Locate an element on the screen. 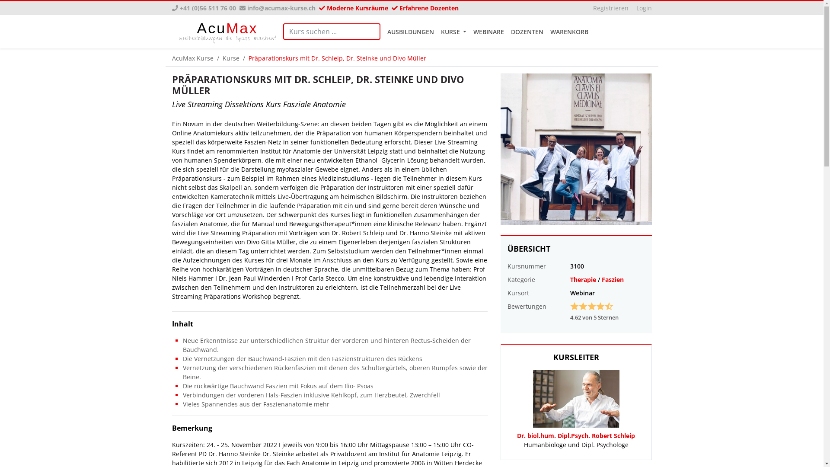 The height and width of the screenshot is (467, 830). DOZENTEN is located at coordinates (527, 31).